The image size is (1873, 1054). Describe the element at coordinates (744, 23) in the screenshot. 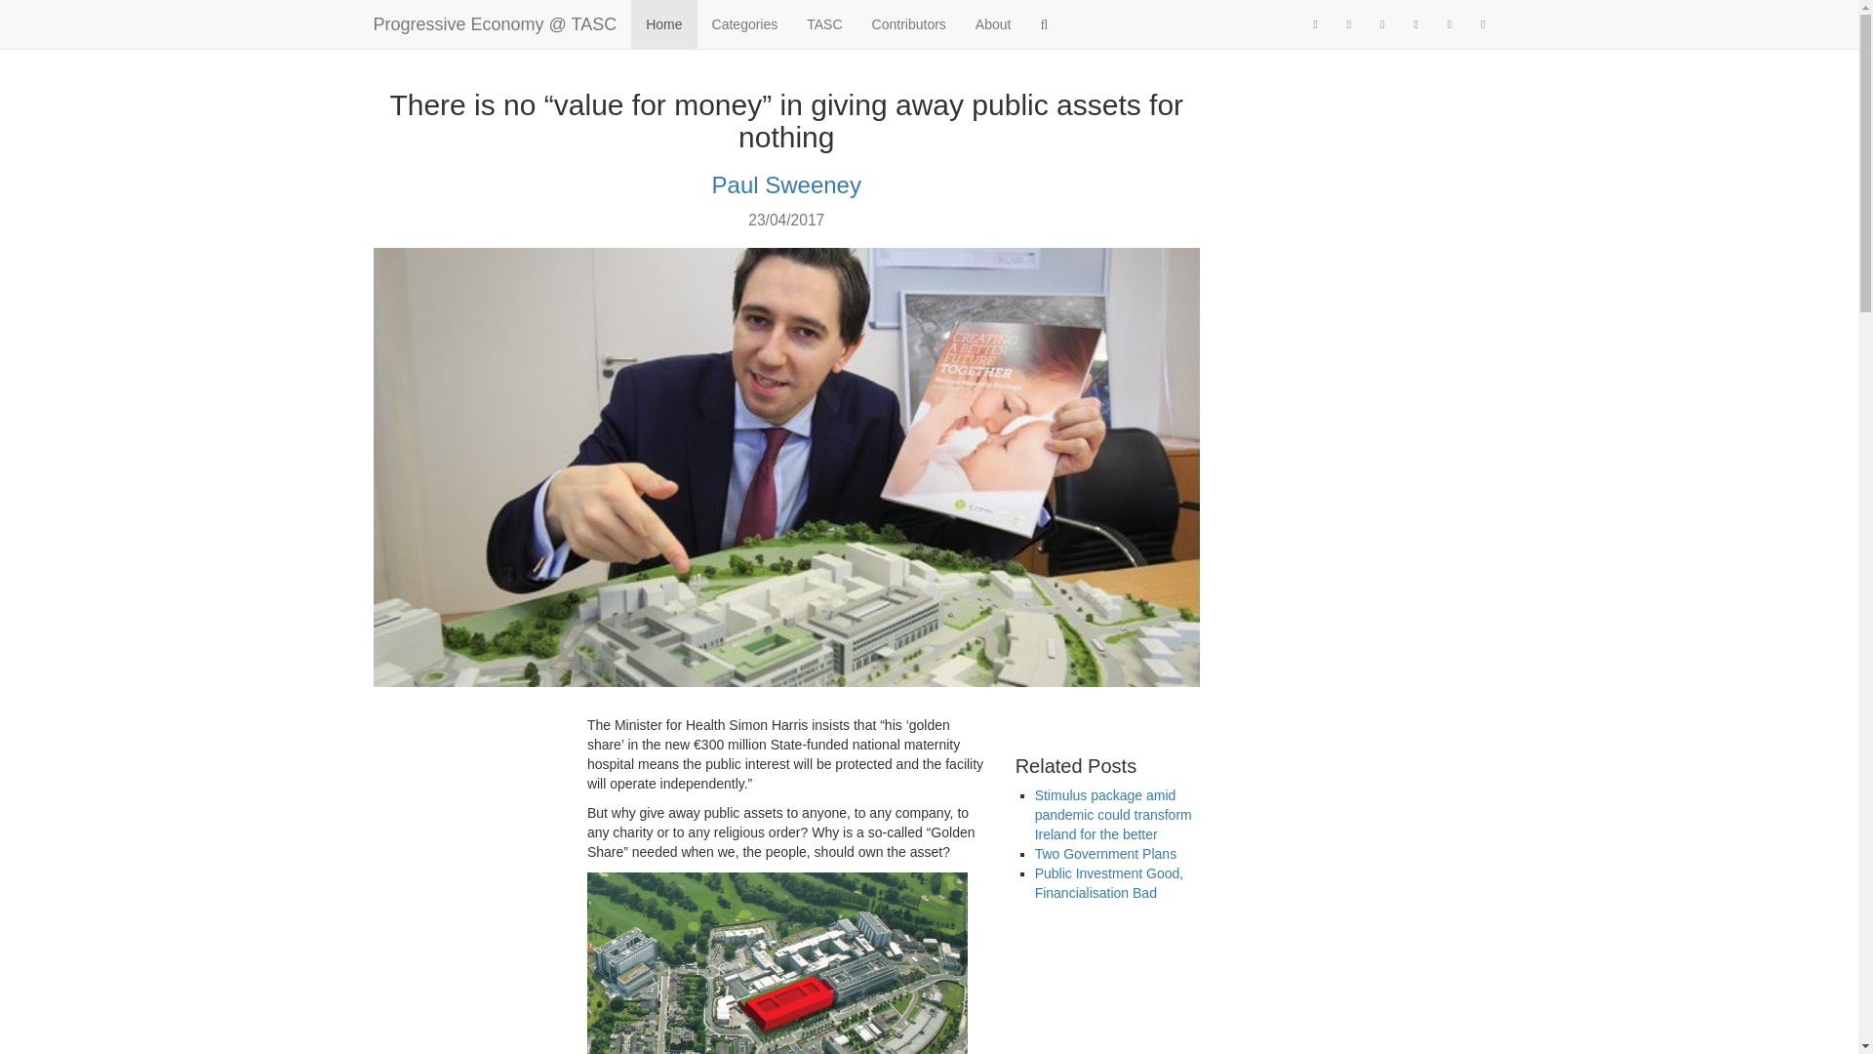

I see `Categories` at that location.